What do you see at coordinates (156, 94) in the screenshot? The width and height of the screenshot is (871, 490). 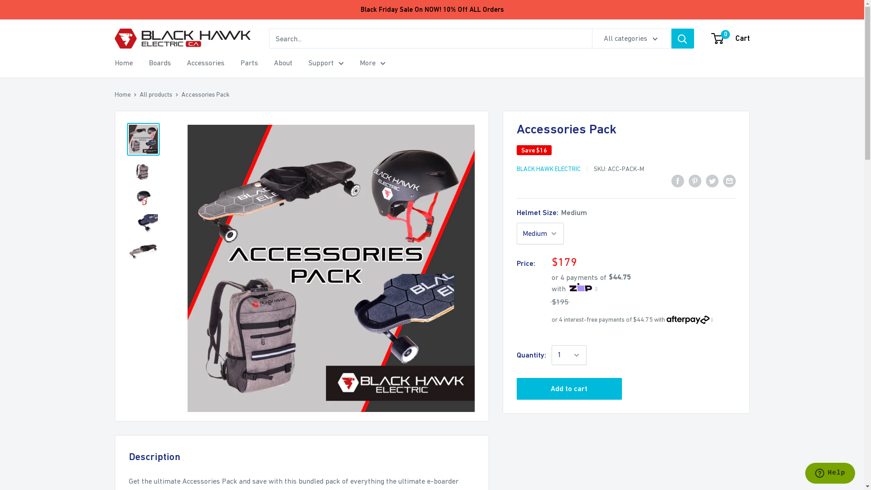 I see `All products` at bounding box center [156, 94].